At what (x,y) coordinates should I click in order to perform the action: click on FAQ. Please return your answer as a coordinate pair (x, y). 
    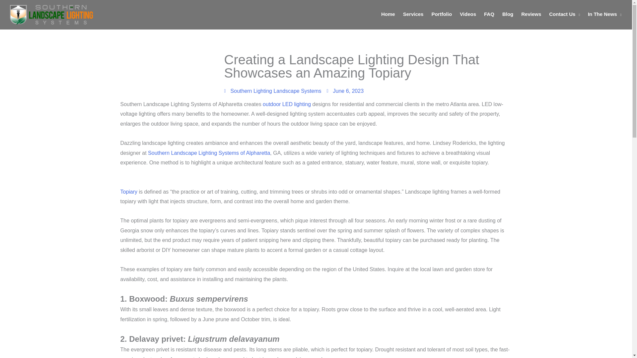
    Looking at the image, I should click on (489, 14).